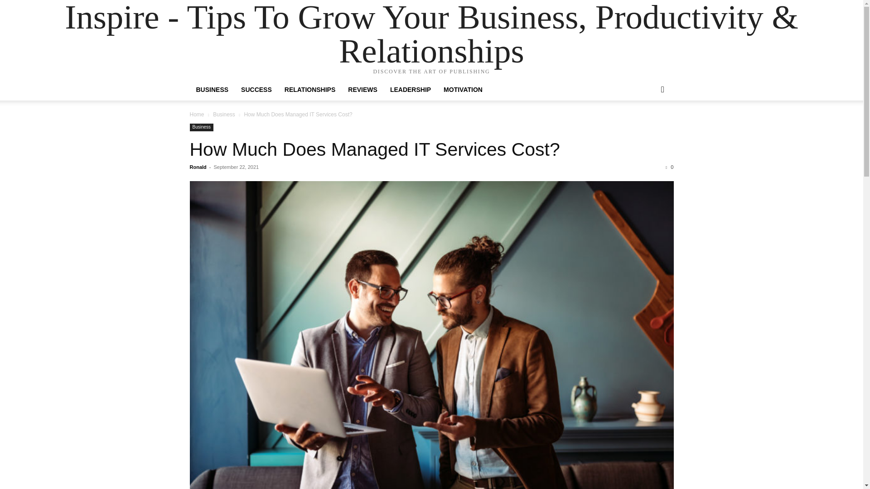 The image size is (870, 489). Describe the element at coordinates (463, 90) in the screenshot. I see `MOTIVATION` at that location.